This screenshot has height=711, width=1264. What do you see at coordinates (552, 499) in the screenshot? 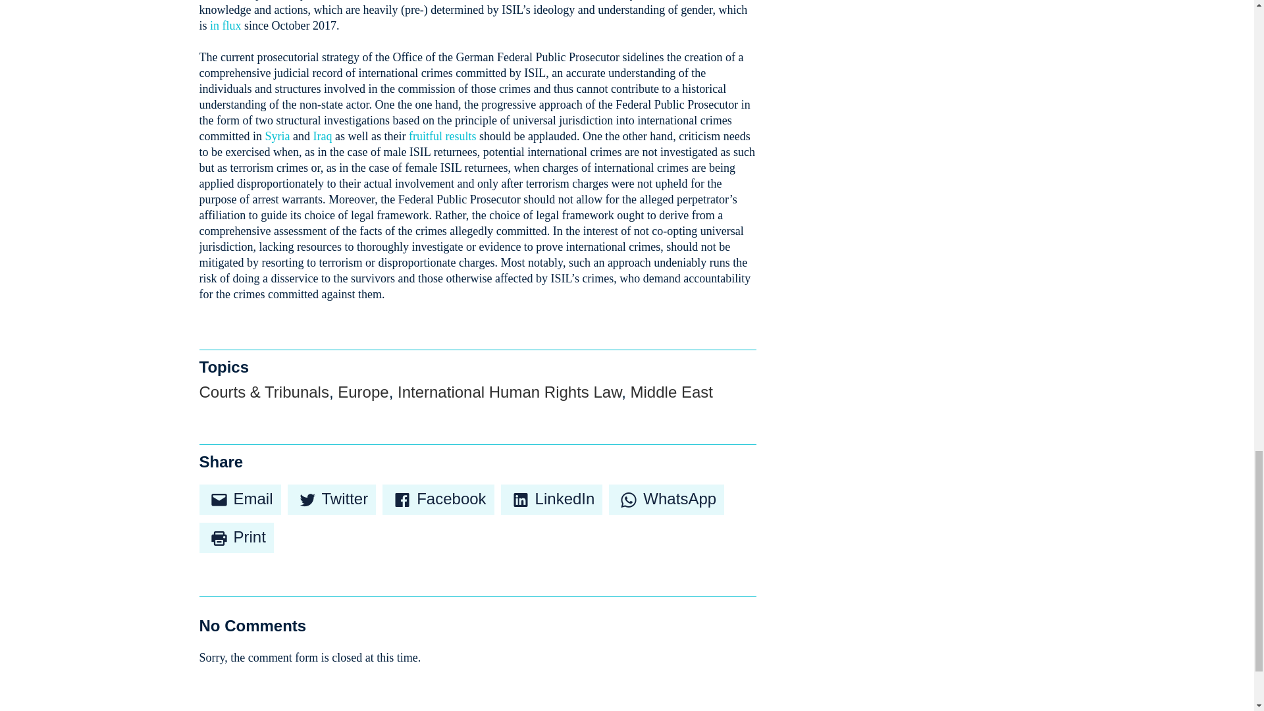
I see `Click to share on LinkedIn` at bounding box center [552, 499].